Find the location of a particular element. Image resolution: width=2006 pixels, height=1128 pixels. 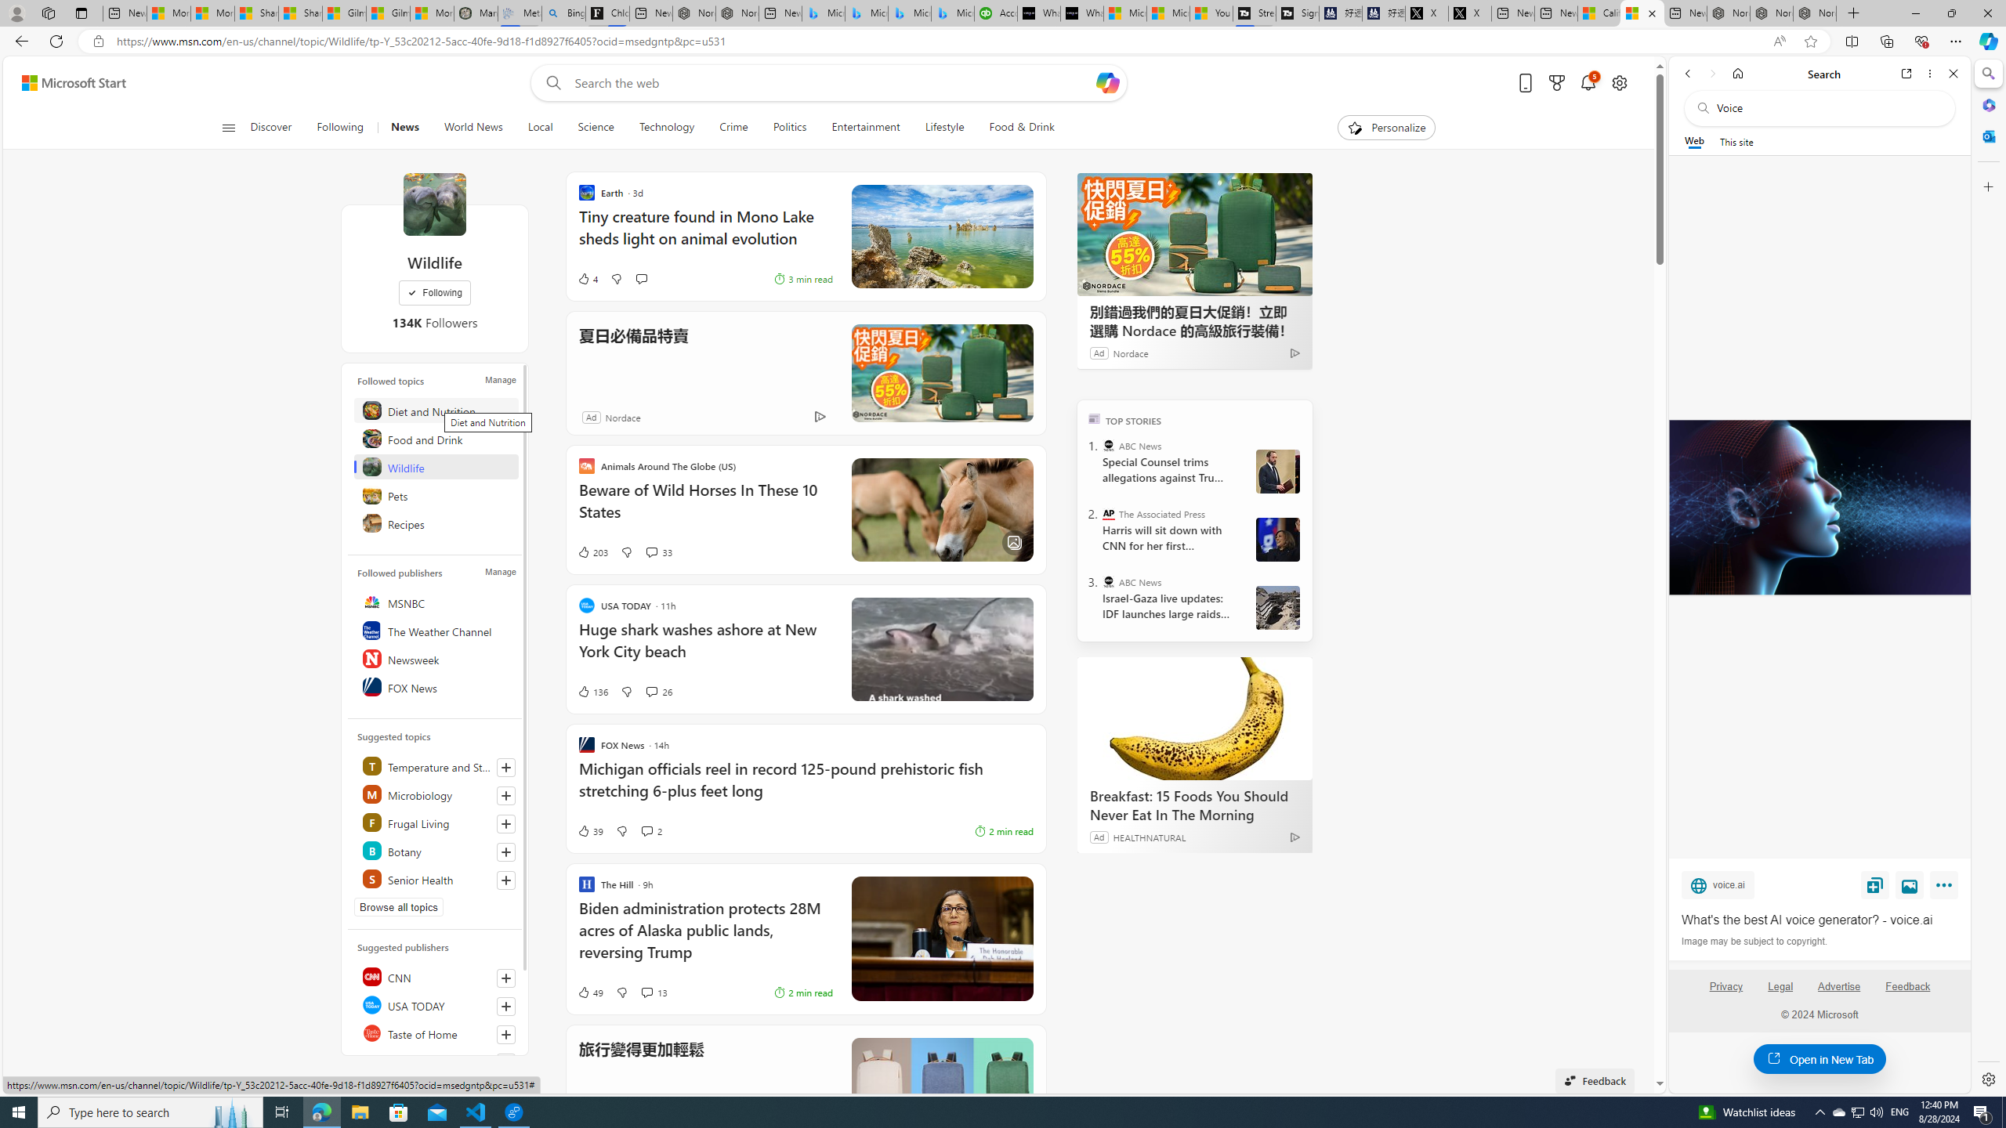

Microsoft Bing Travel - Shangri-La Hotel Bangkok is located at coordinates (953, 13).